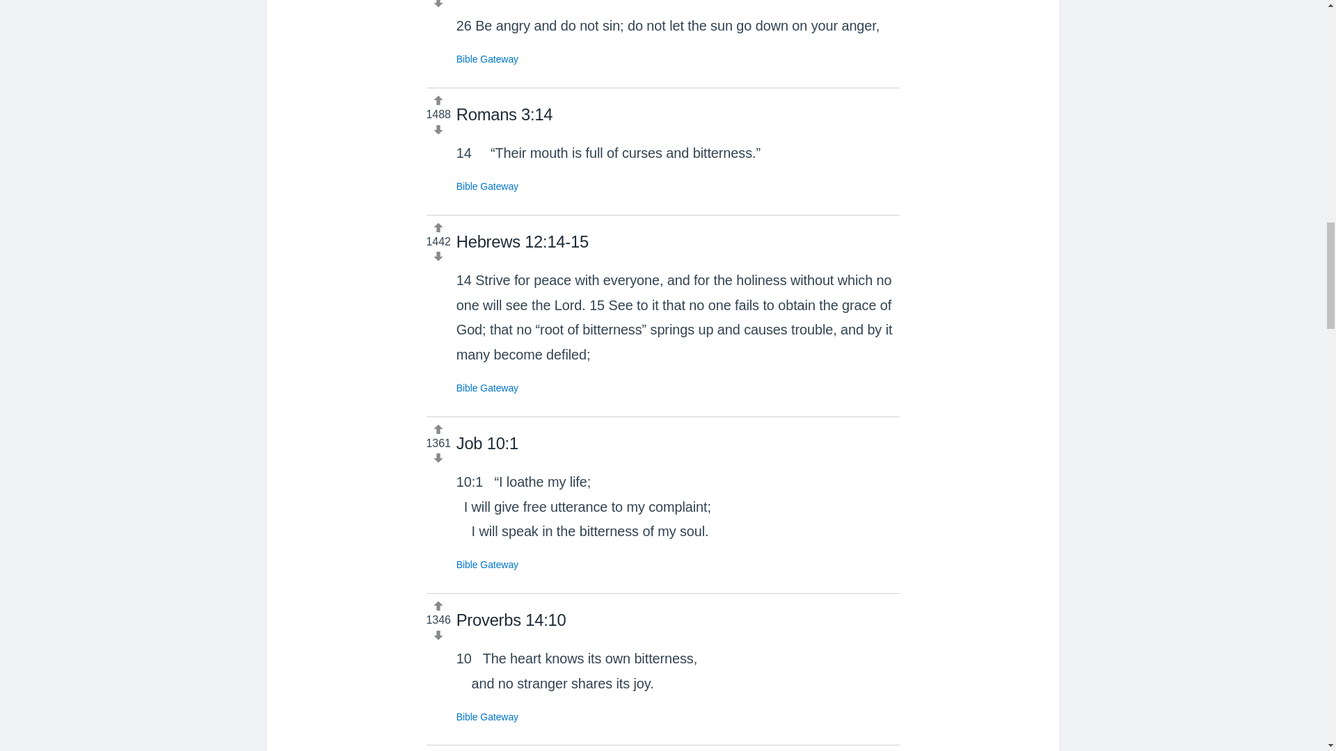 Image resolution: width=1336 pixels, height=751 pixels. What do you see at coordinates (487, 564) in the screenshot?
I see `Bible Gateway` at bounding box center [487, 564].